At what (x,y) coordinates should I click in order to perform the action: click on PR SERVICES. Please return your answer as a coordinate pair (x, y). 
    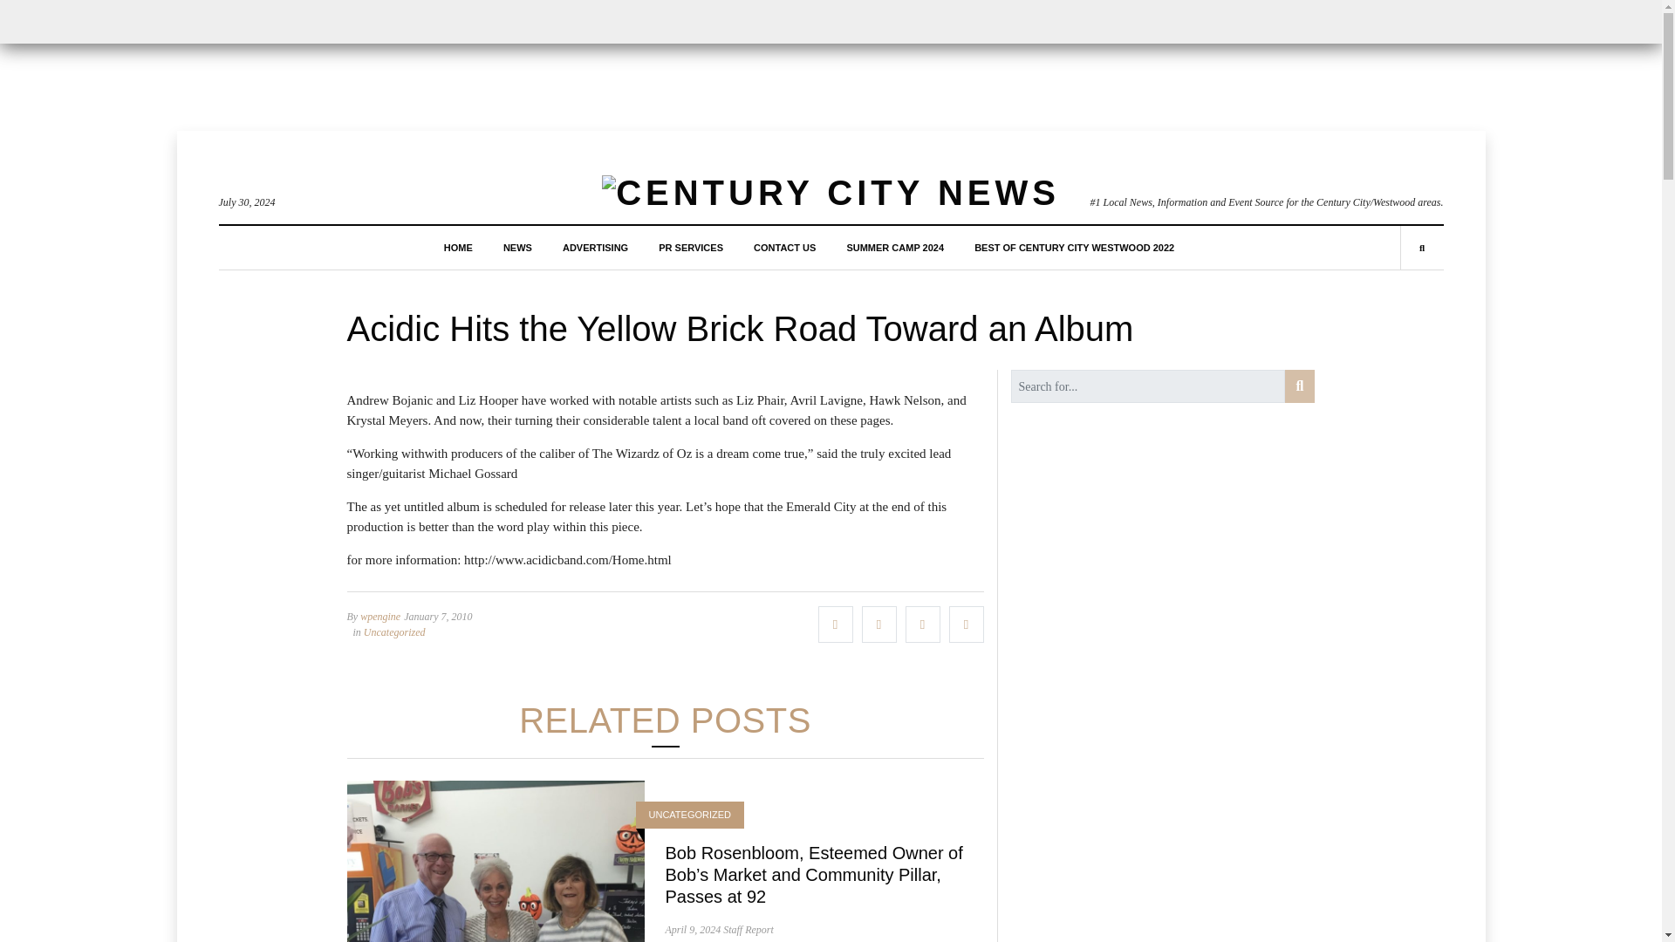
    Looking at the image, I should click on (691, 248).